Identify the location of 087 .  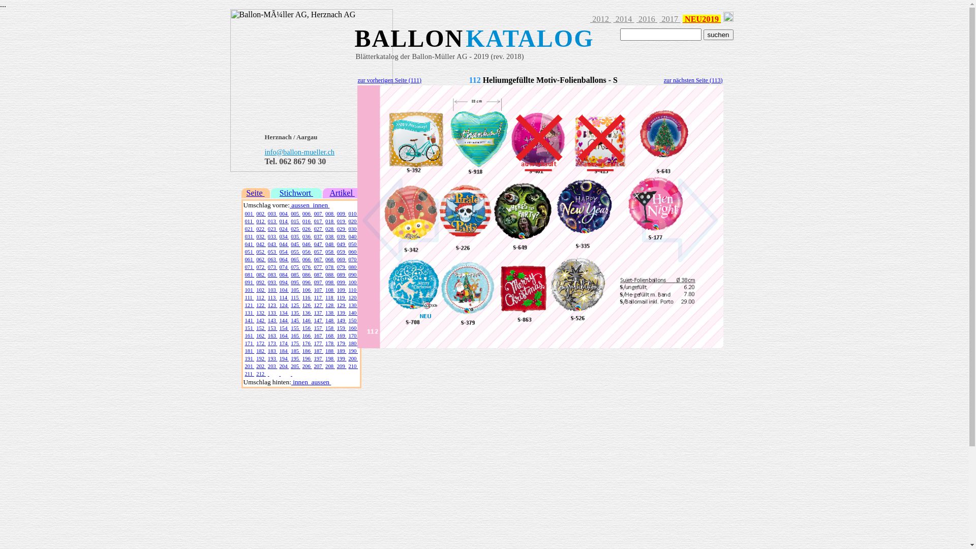
(318, 274).